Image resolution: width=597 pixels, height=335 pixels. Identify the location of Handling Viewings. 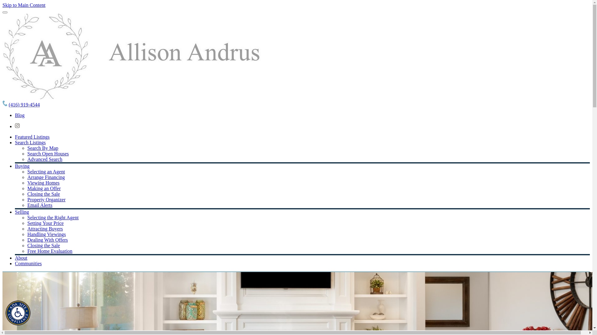
(47, 234).